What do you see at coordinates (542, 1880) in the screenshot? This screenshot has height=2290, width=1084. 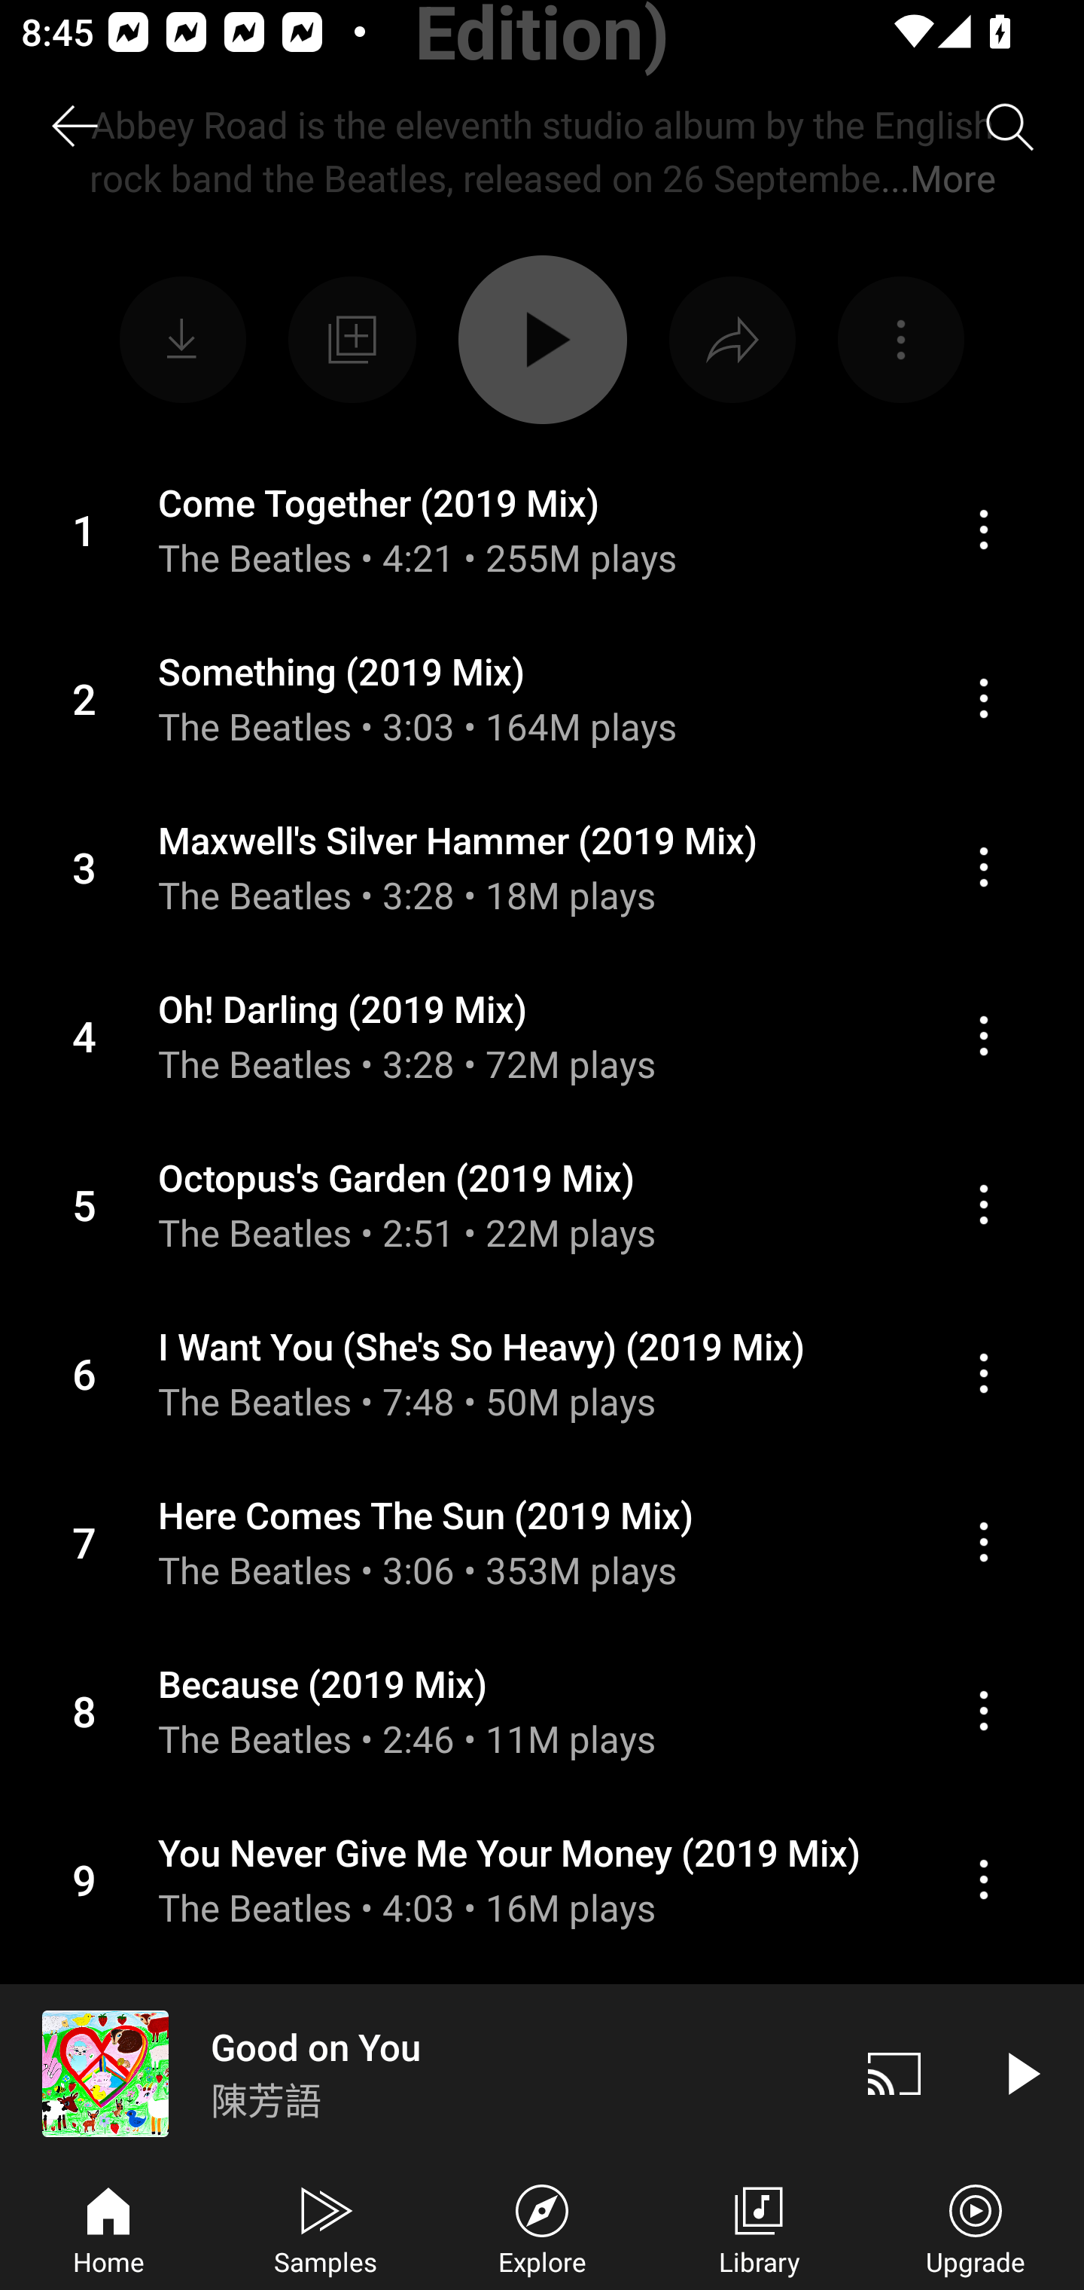 I see `Action menu` at bounding box center [542, 1880].